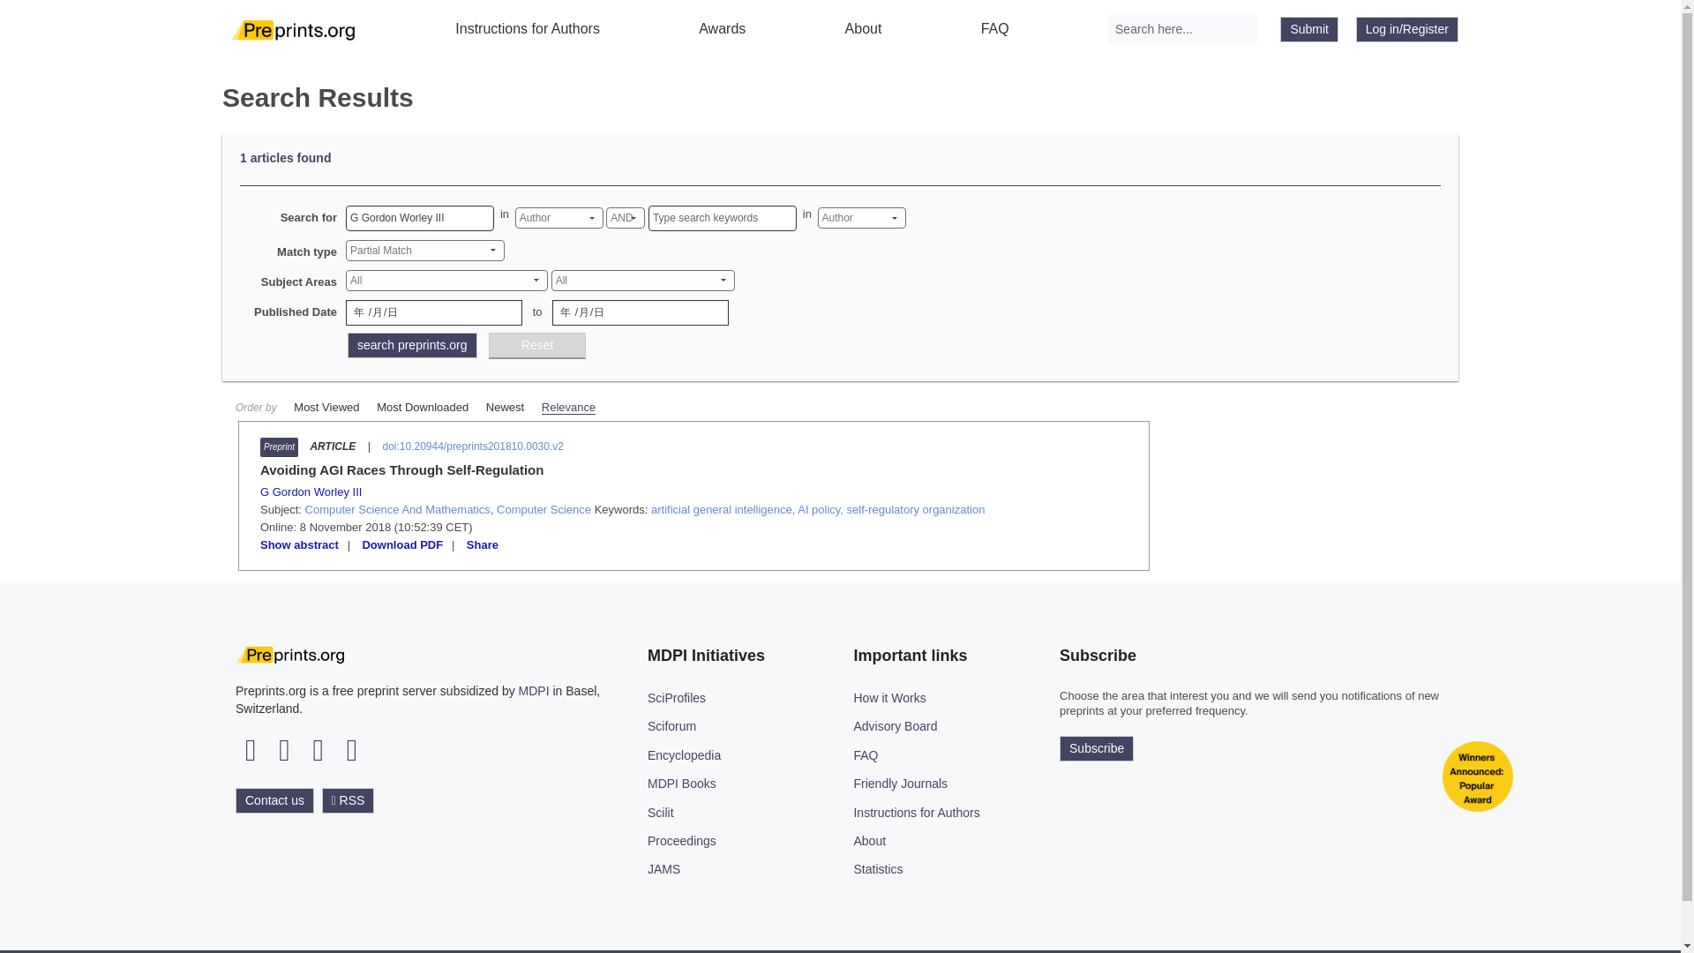 The image size is (1694, 953). Describe the element at coordinates (402, 545) in the screenshot. I see `Download PDF` at that location.